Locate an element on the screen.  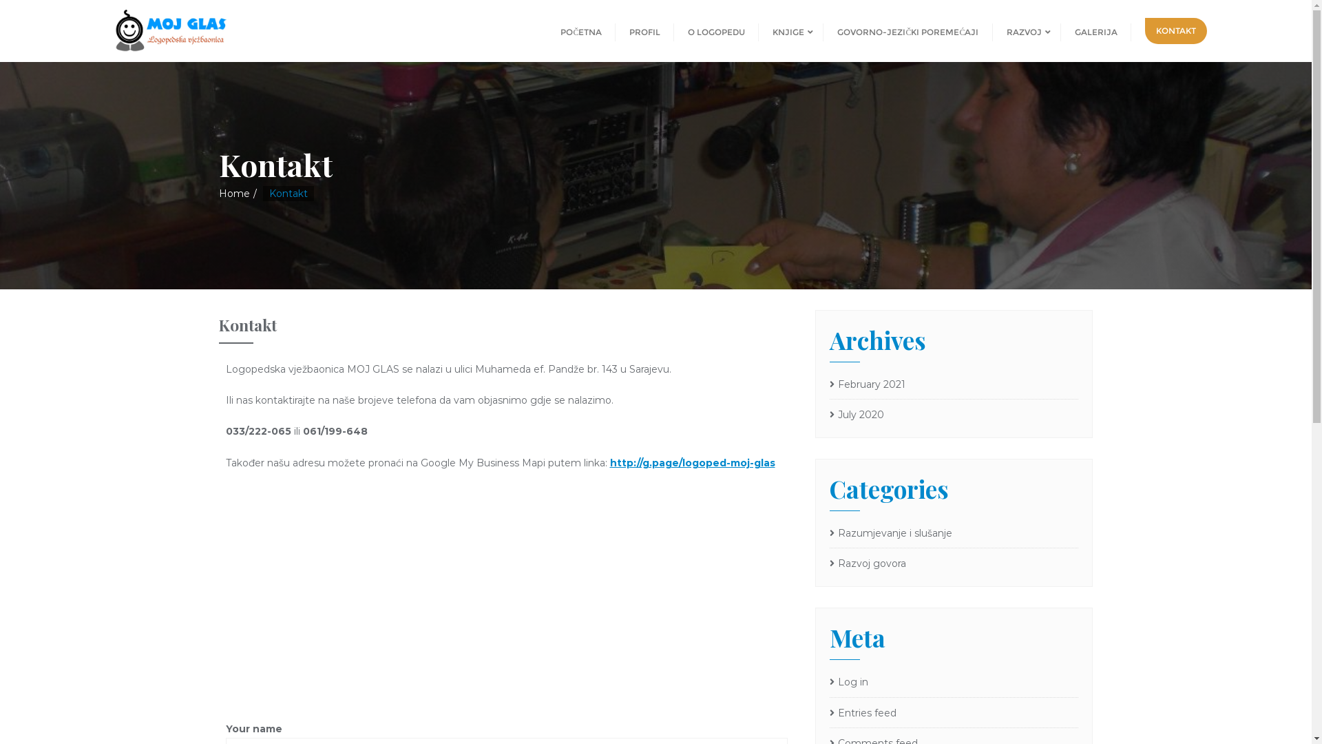
Home is located at coordinates (234, 194).